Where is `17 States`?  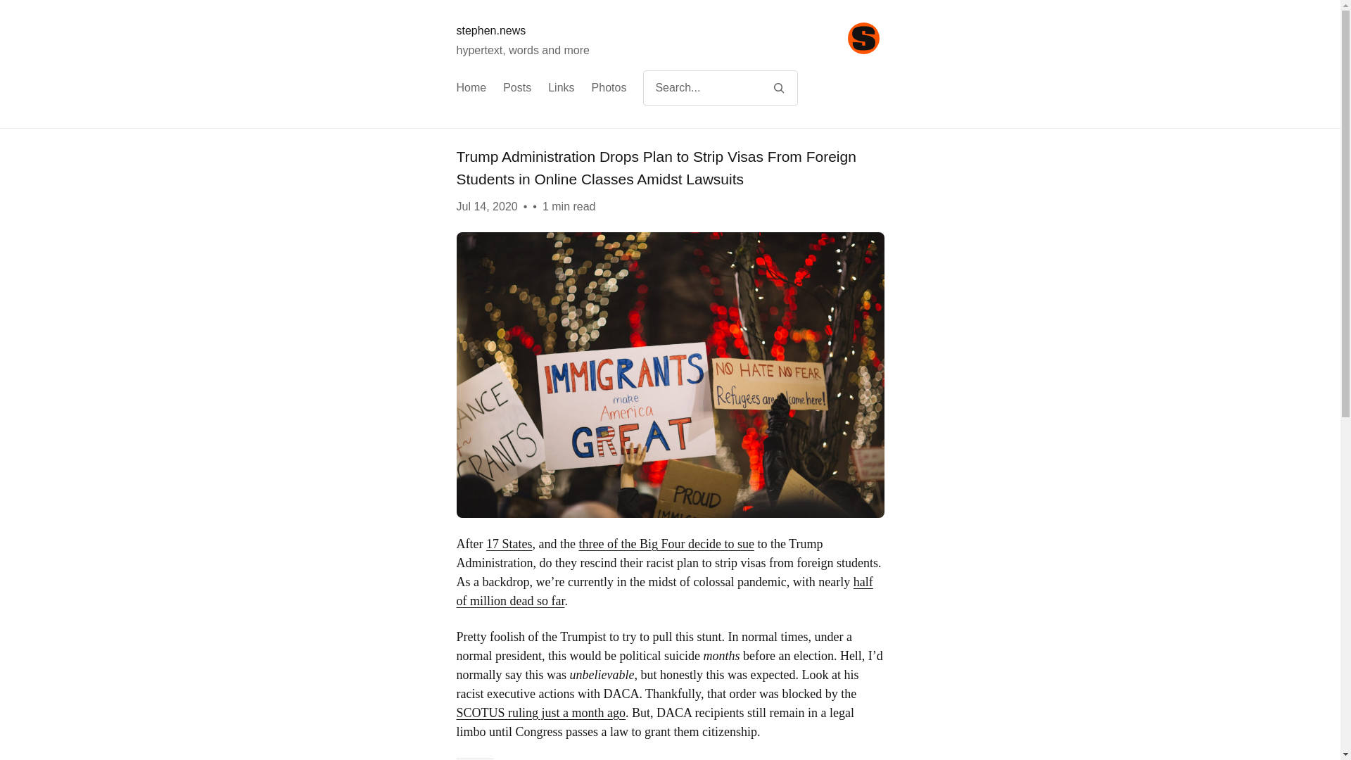
17 States is located at coordinates (509, 543).